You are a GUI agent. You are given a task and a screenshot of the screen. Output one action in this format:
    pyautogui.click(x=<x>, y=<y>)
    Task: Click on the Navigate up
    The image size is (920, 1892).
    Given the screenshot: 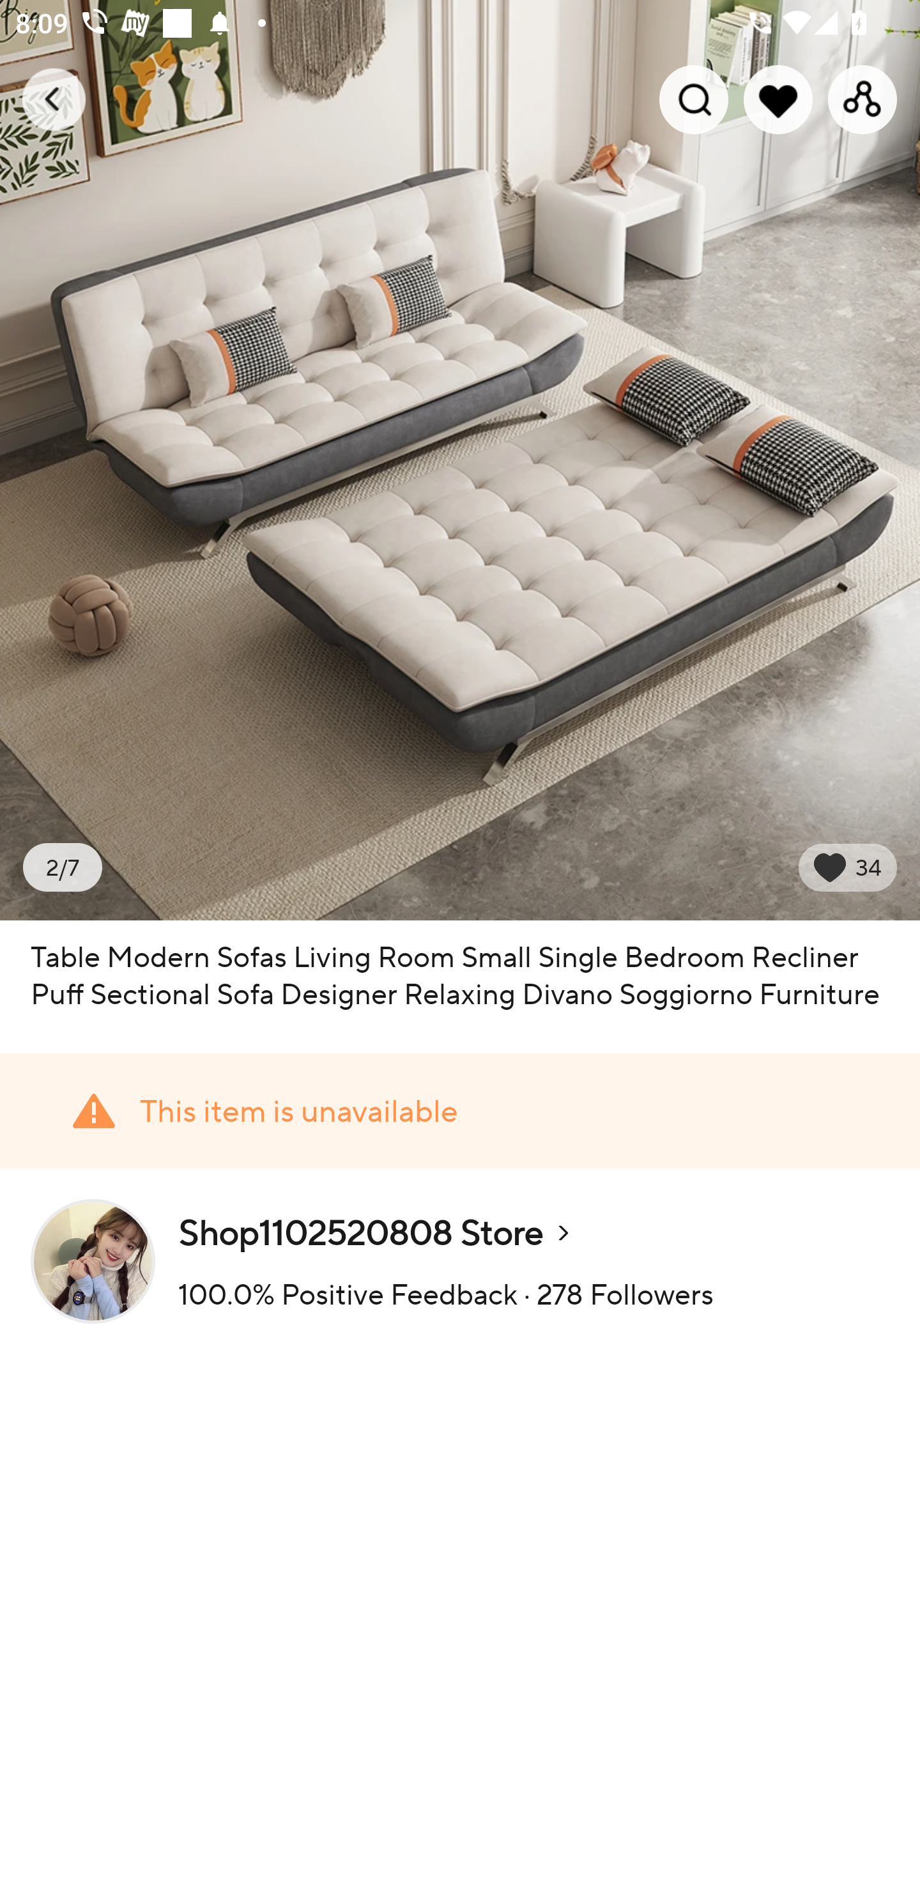 What is the action you would take?
    pyautogui.click(x=54, y=99)
    